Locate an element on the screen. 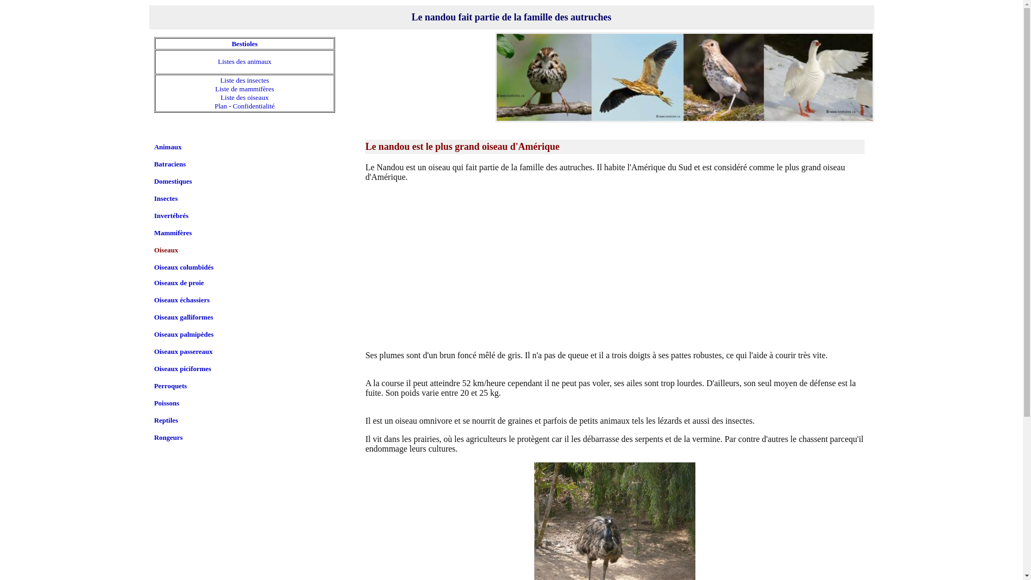 Image resolution: width=1031 pixels, height=580 pixels. Advertisement is located at coordinates (615, 265).